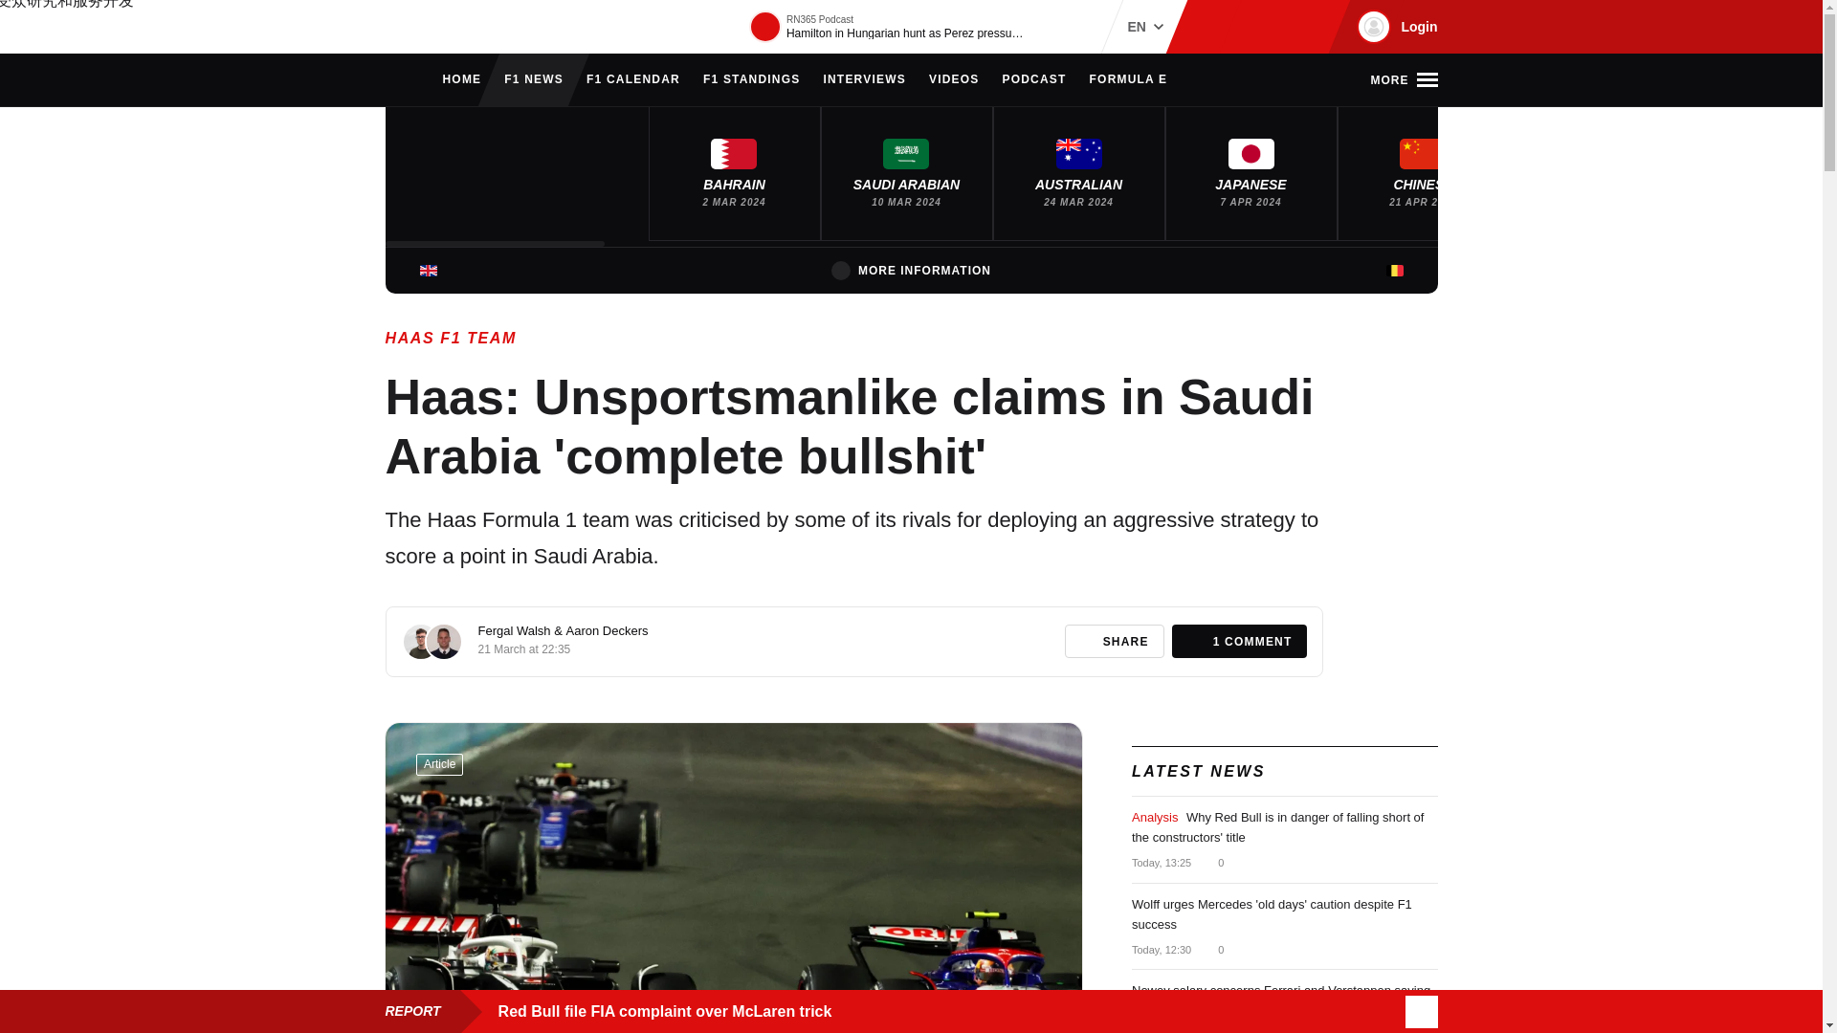  Describe the element at coordinates (524, 648) in the screenshot. I see `Thursday 21 March 2024 at 22:35` at that location.